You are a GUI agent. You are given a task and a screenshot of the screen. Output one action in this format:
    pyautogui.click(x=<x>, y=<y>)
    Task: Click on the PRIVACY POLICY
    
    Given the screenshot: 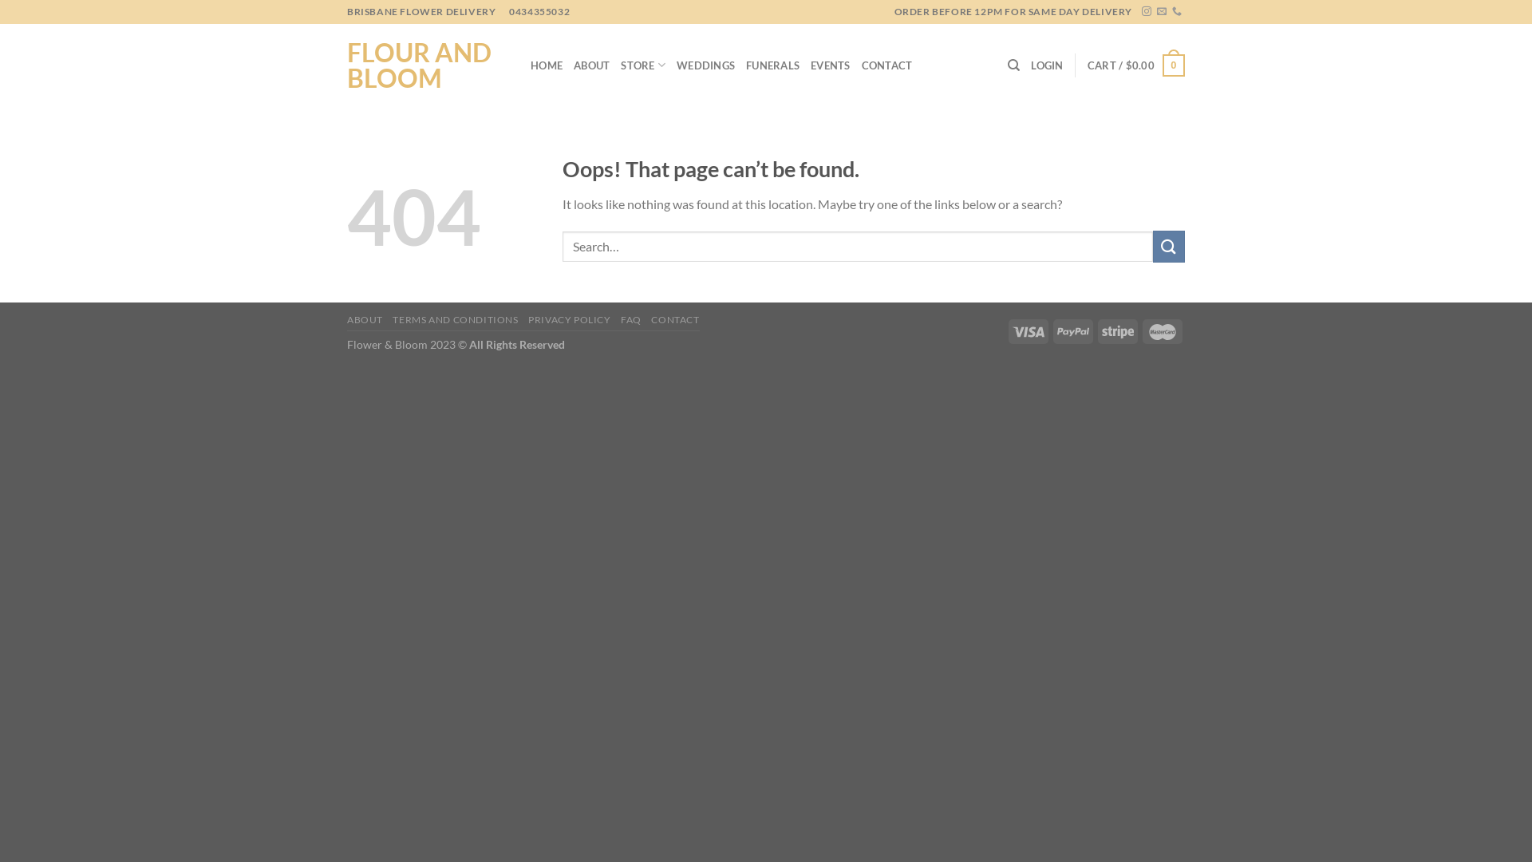 What is the action you would take?
    pyautogui.click(x=570, y=319)
    